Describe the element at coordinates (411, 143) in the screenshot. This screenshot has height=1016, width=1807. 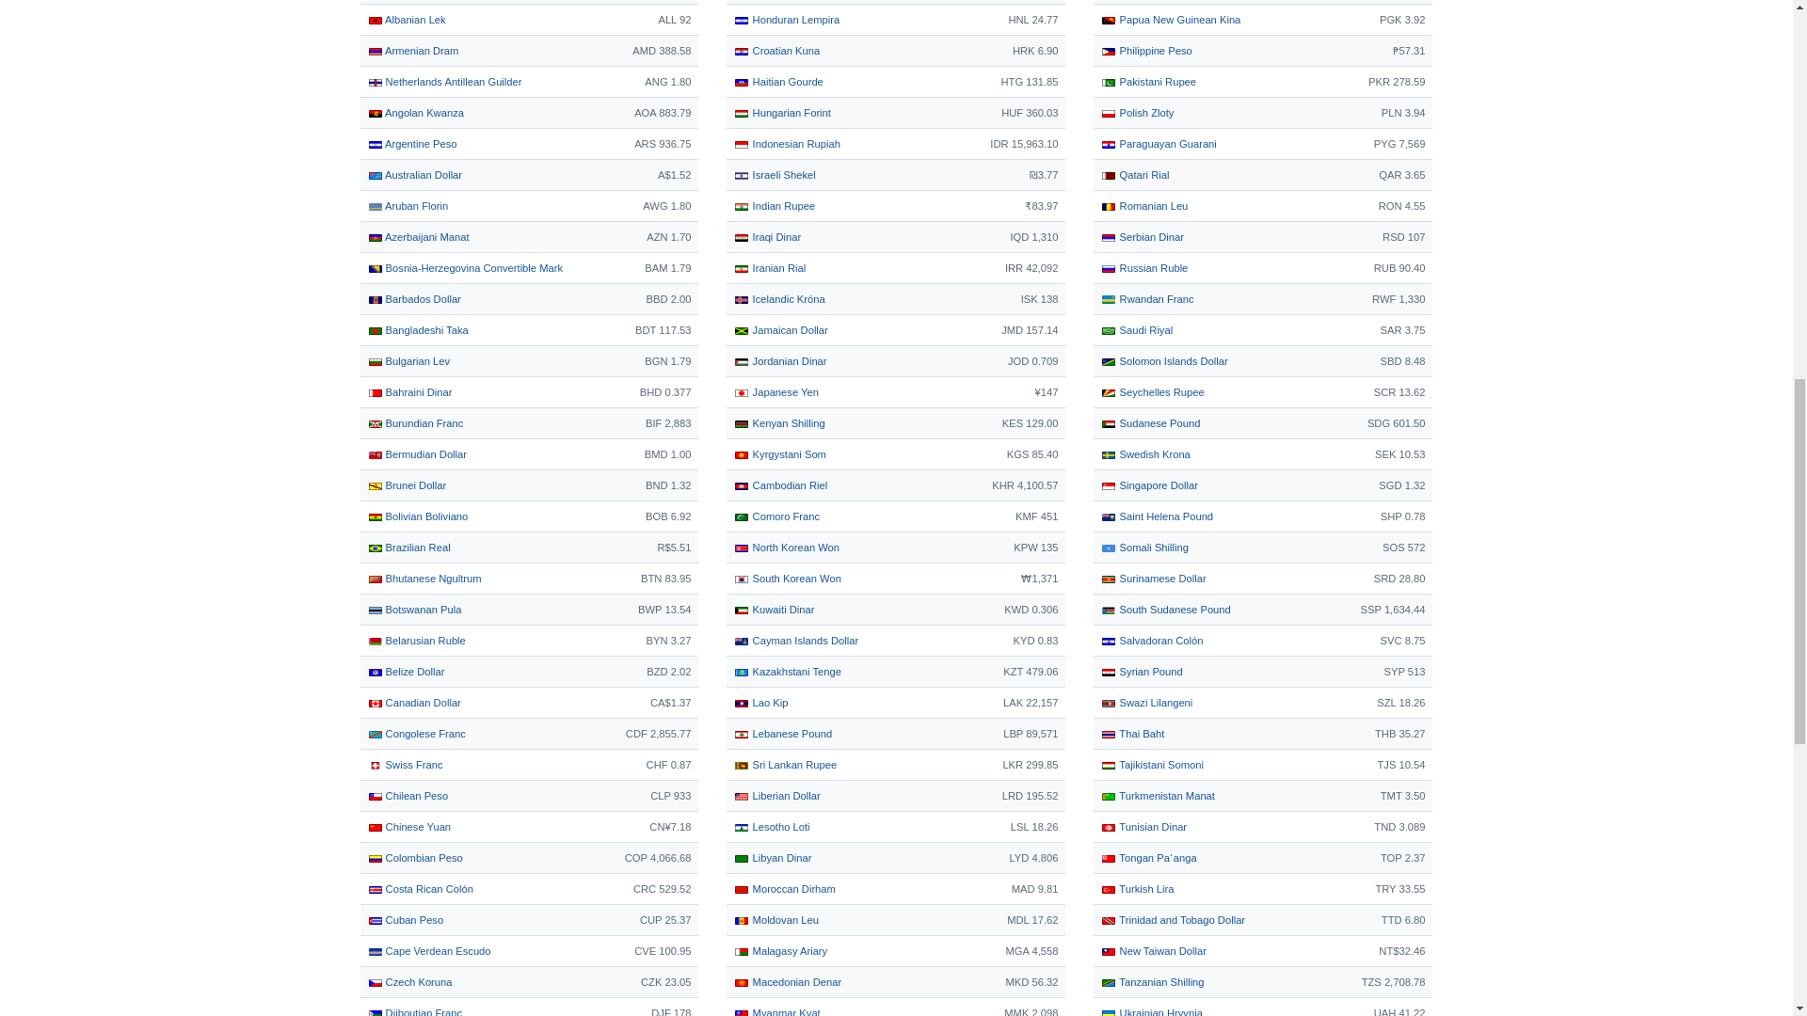
I see `Argentine Peso` at that location.